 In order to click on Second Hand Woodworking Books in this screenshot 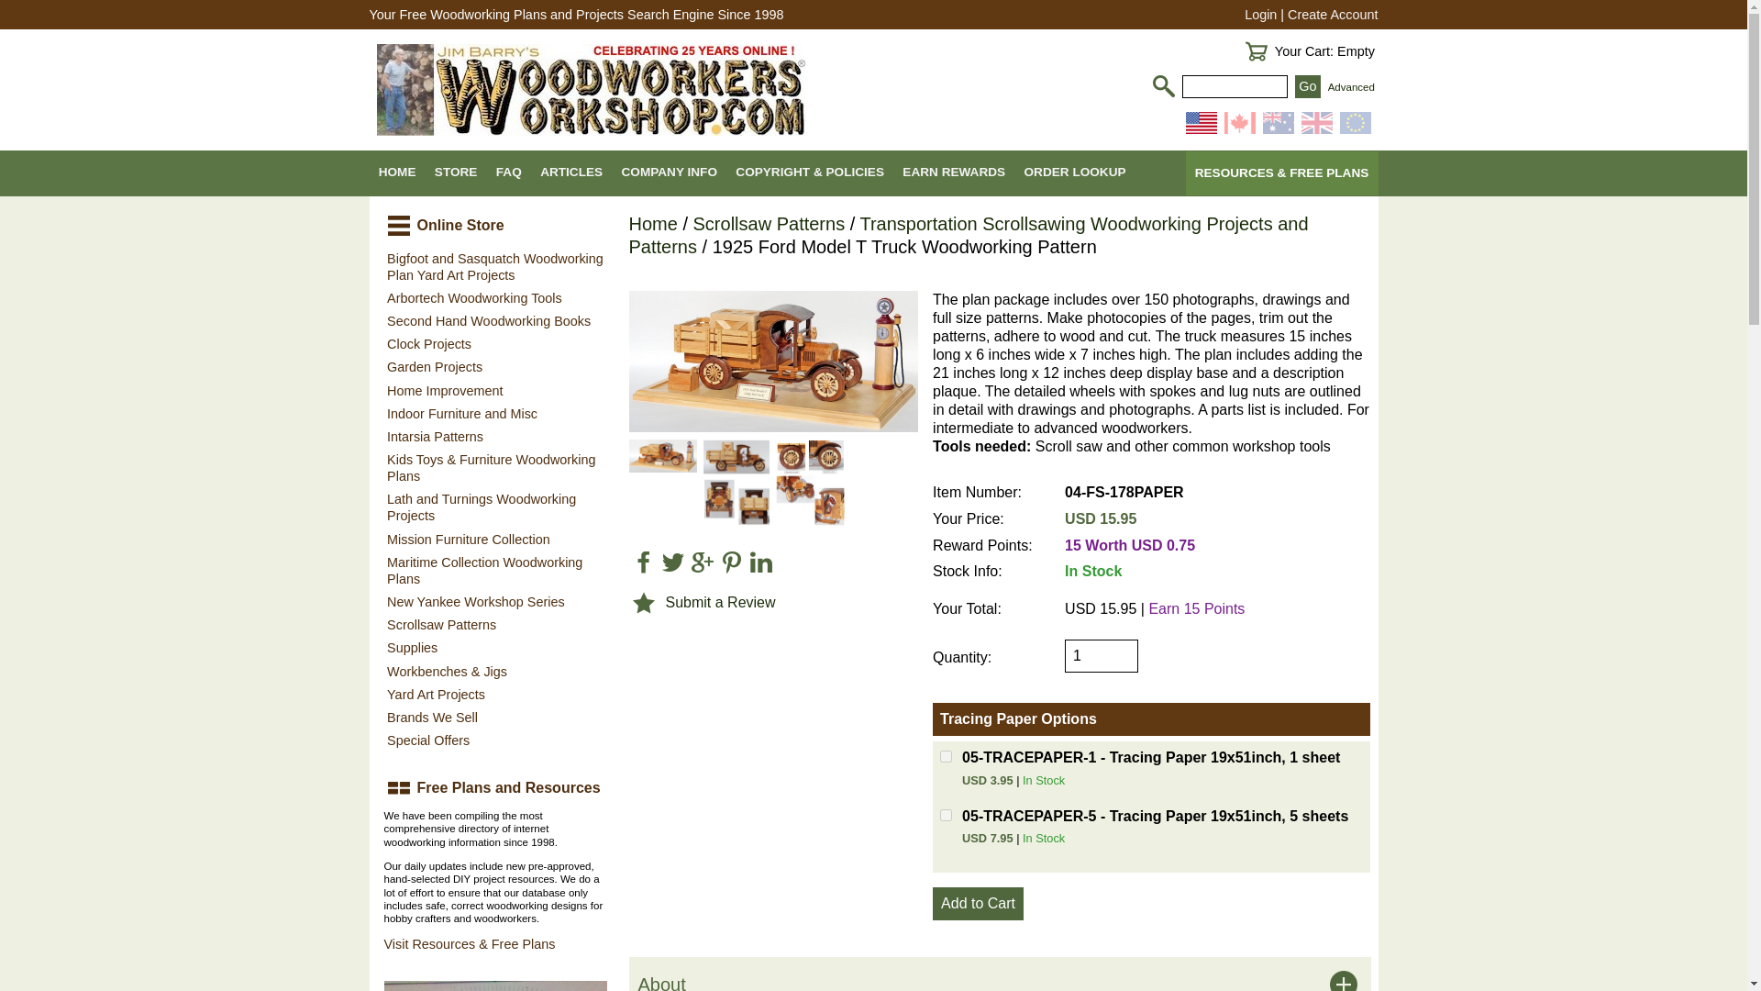, I will do `click(494, 321)`.